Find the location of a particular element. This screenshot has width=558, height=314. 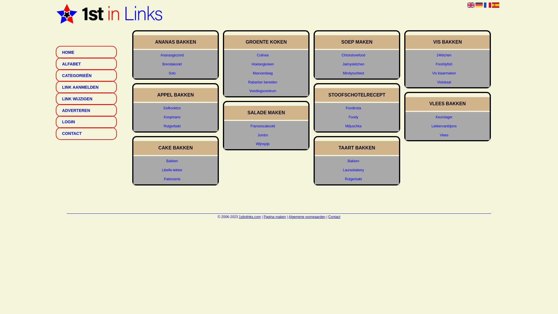

Bakken is located at coordinates (353, 161).